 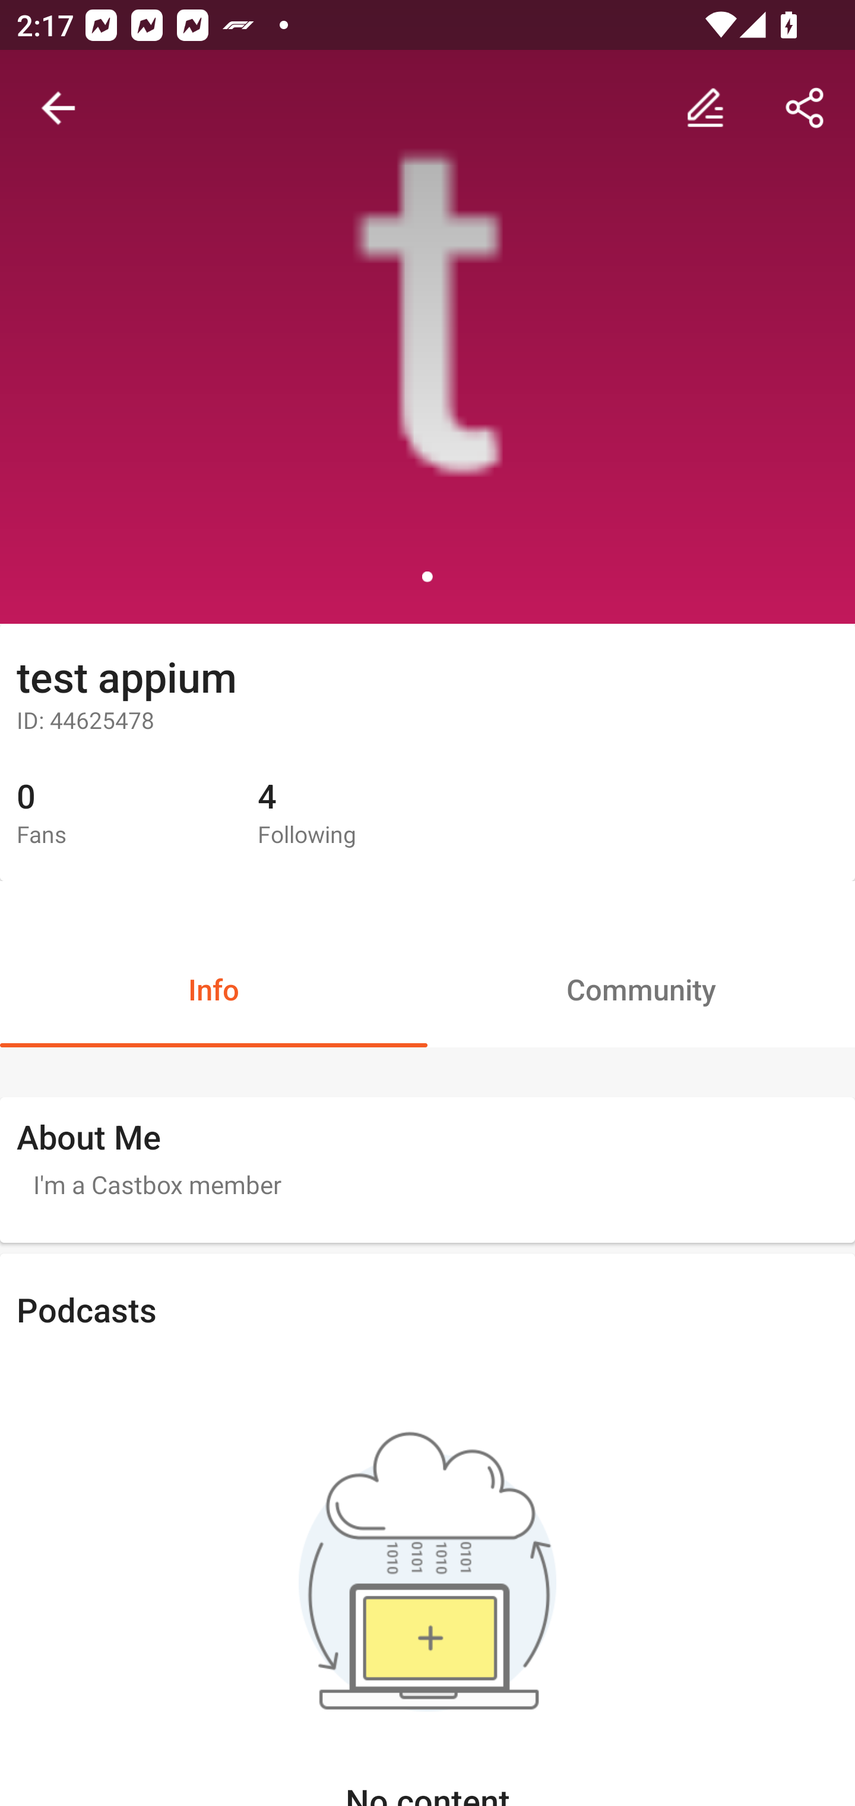 I want to click on Share, so click(x=805, y=108).